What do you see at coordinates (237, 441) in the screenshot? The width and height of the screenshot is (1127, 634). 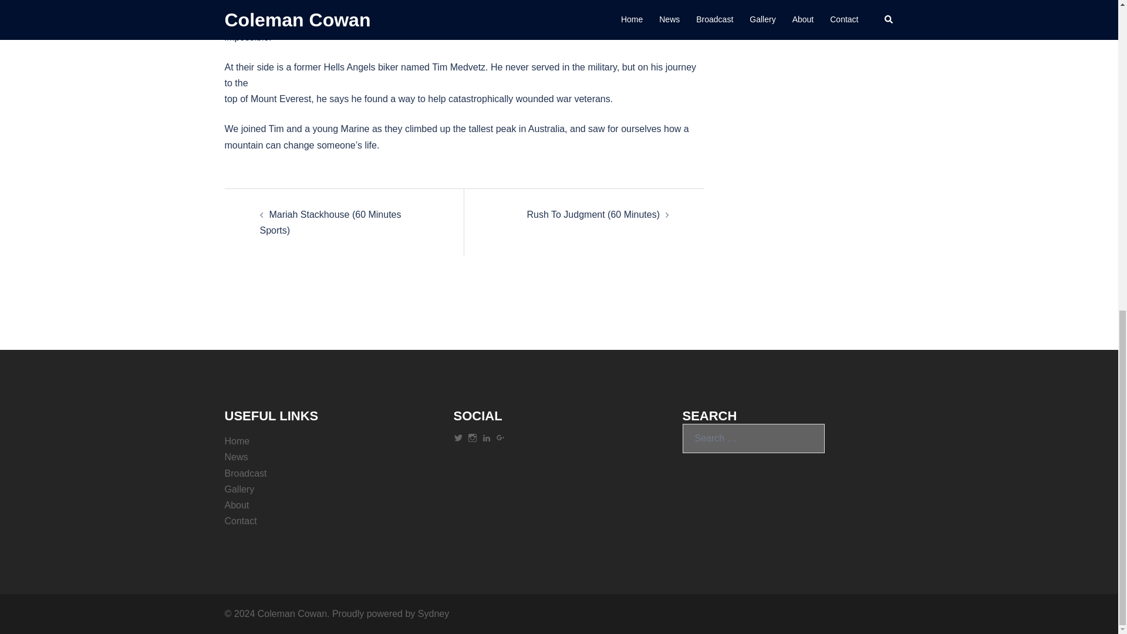 I see `Home` at bounding box center [237, 441].